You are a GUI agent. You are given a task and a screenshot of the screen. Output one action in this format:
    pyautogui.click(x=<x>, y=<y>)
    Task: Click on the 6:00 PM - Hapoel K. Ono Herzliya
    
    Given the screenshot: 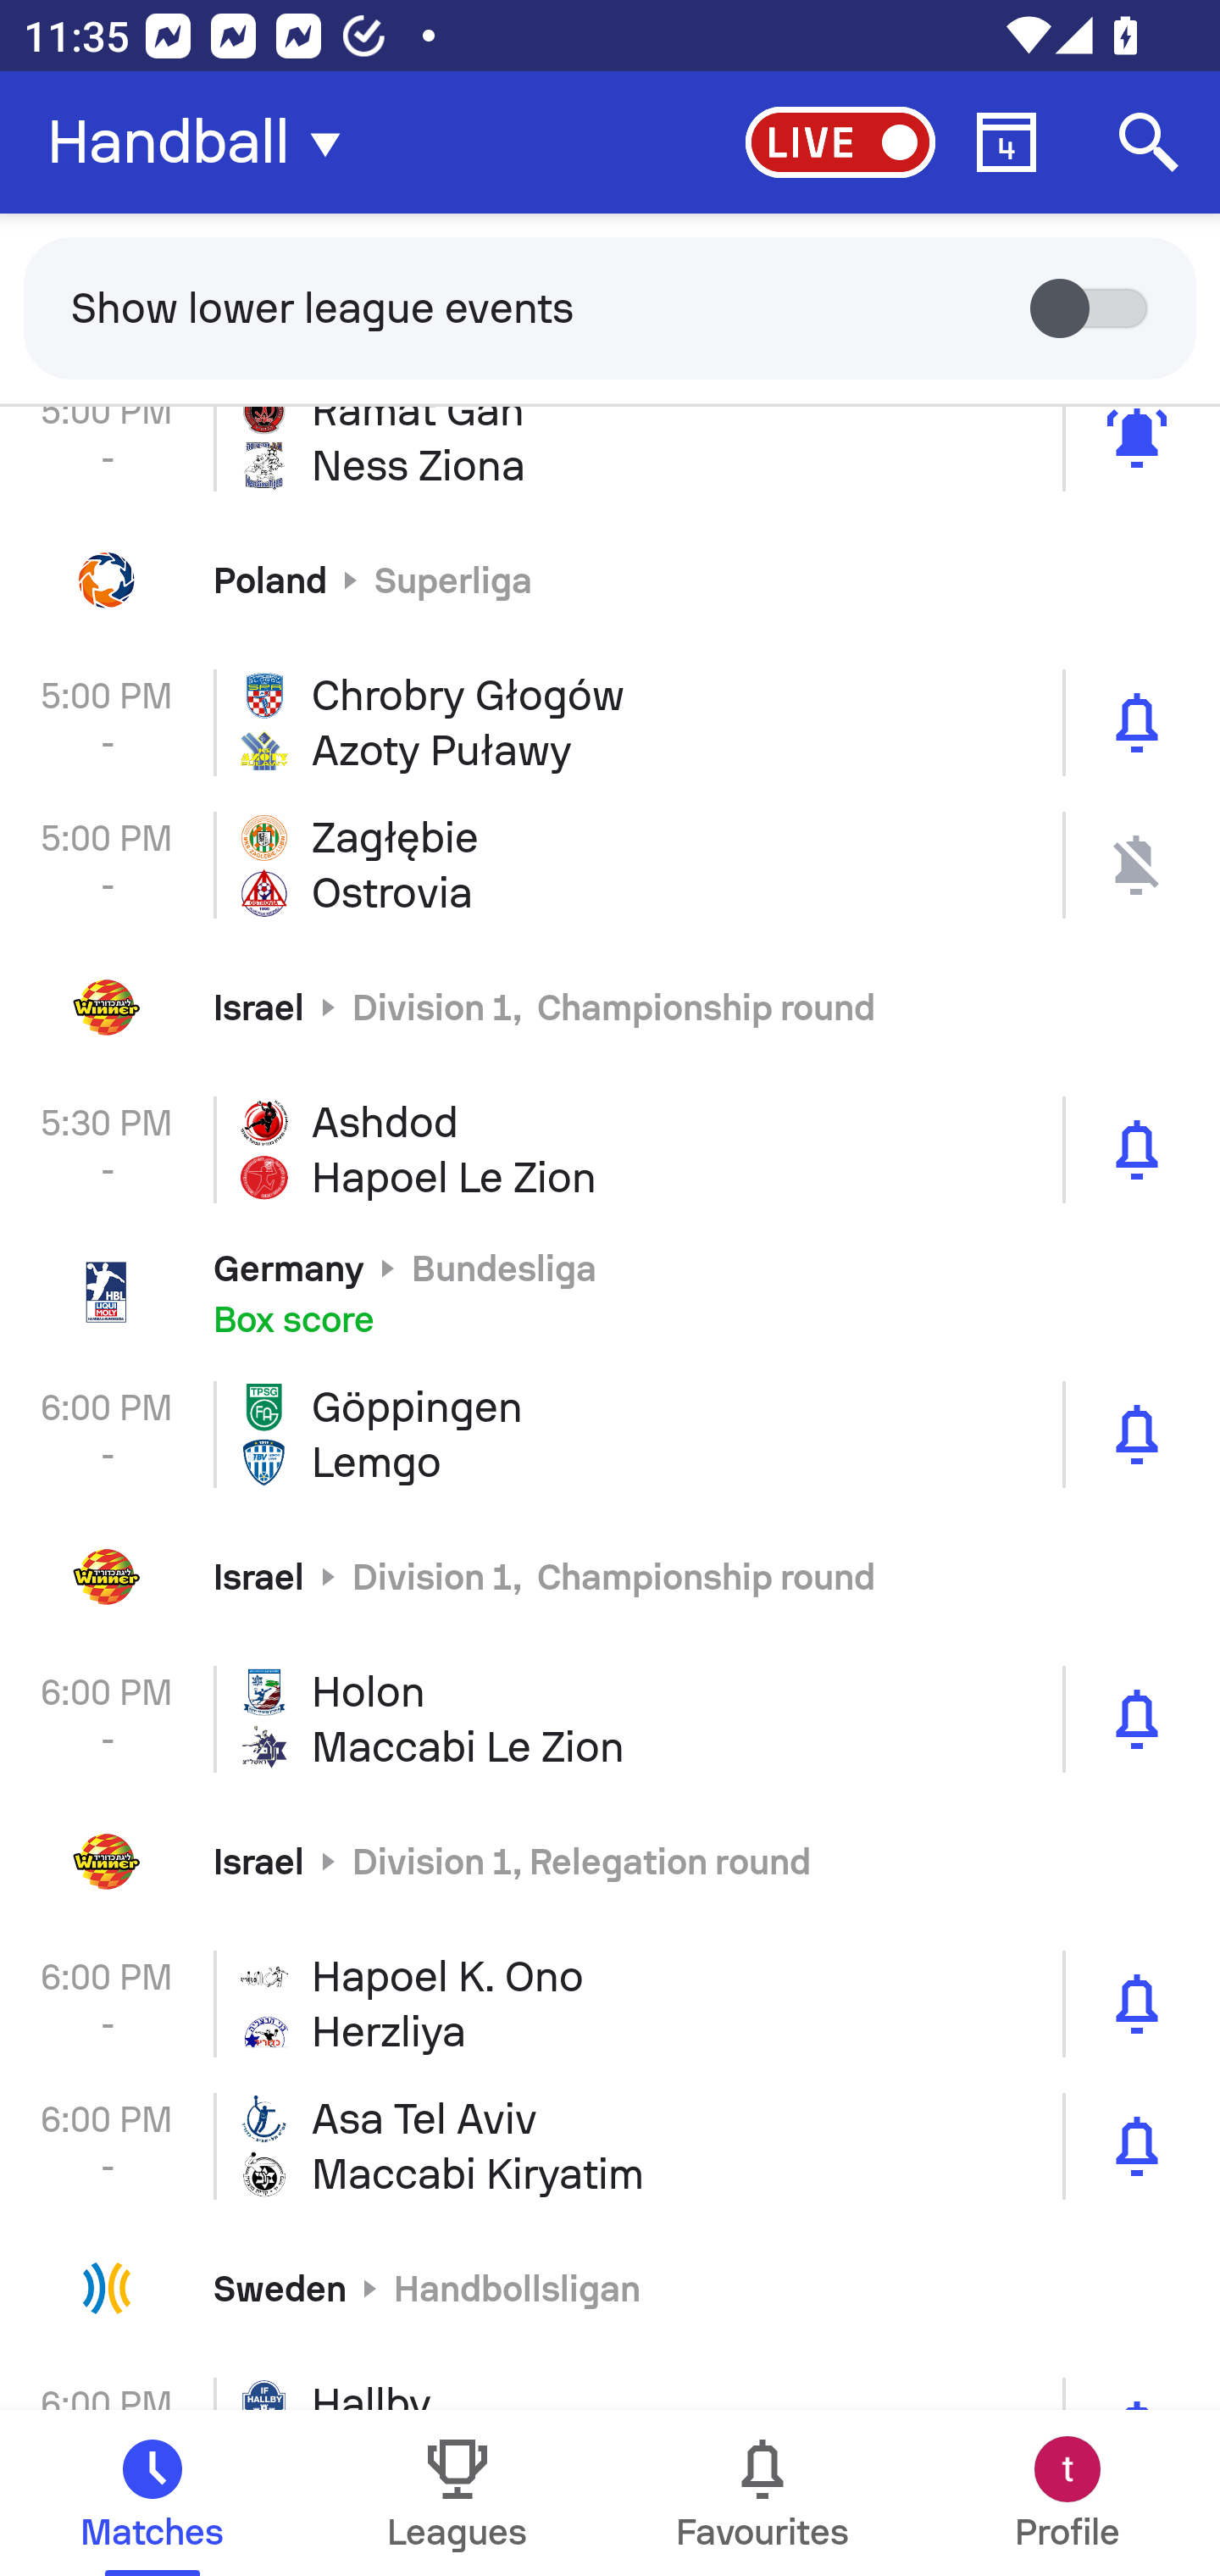 What is the action you would take?
    pyautogui.click(x=610, y=2004)
    